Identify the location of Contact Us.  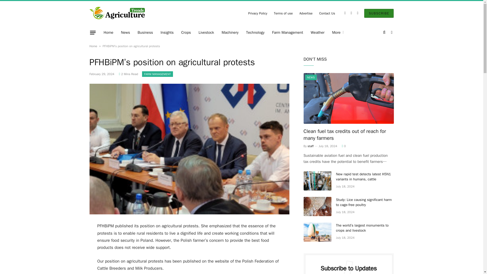
(327, 13).